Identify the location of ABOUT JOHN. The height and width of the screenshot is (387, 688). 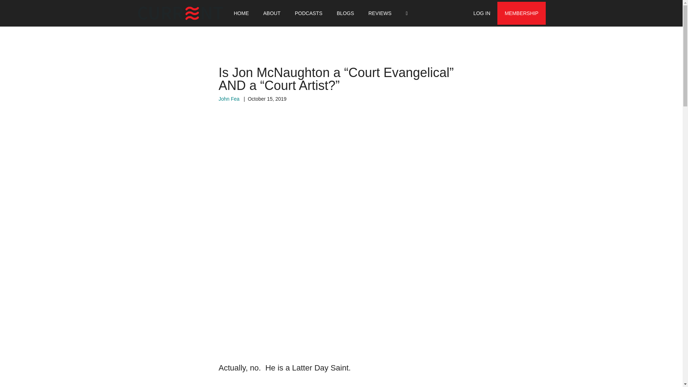
(232, 13).